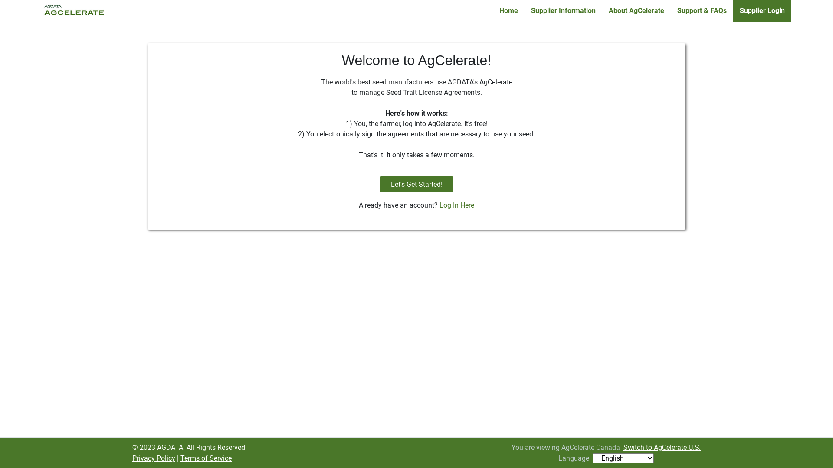  I want to click on Terms of Service, so click(206, 458).